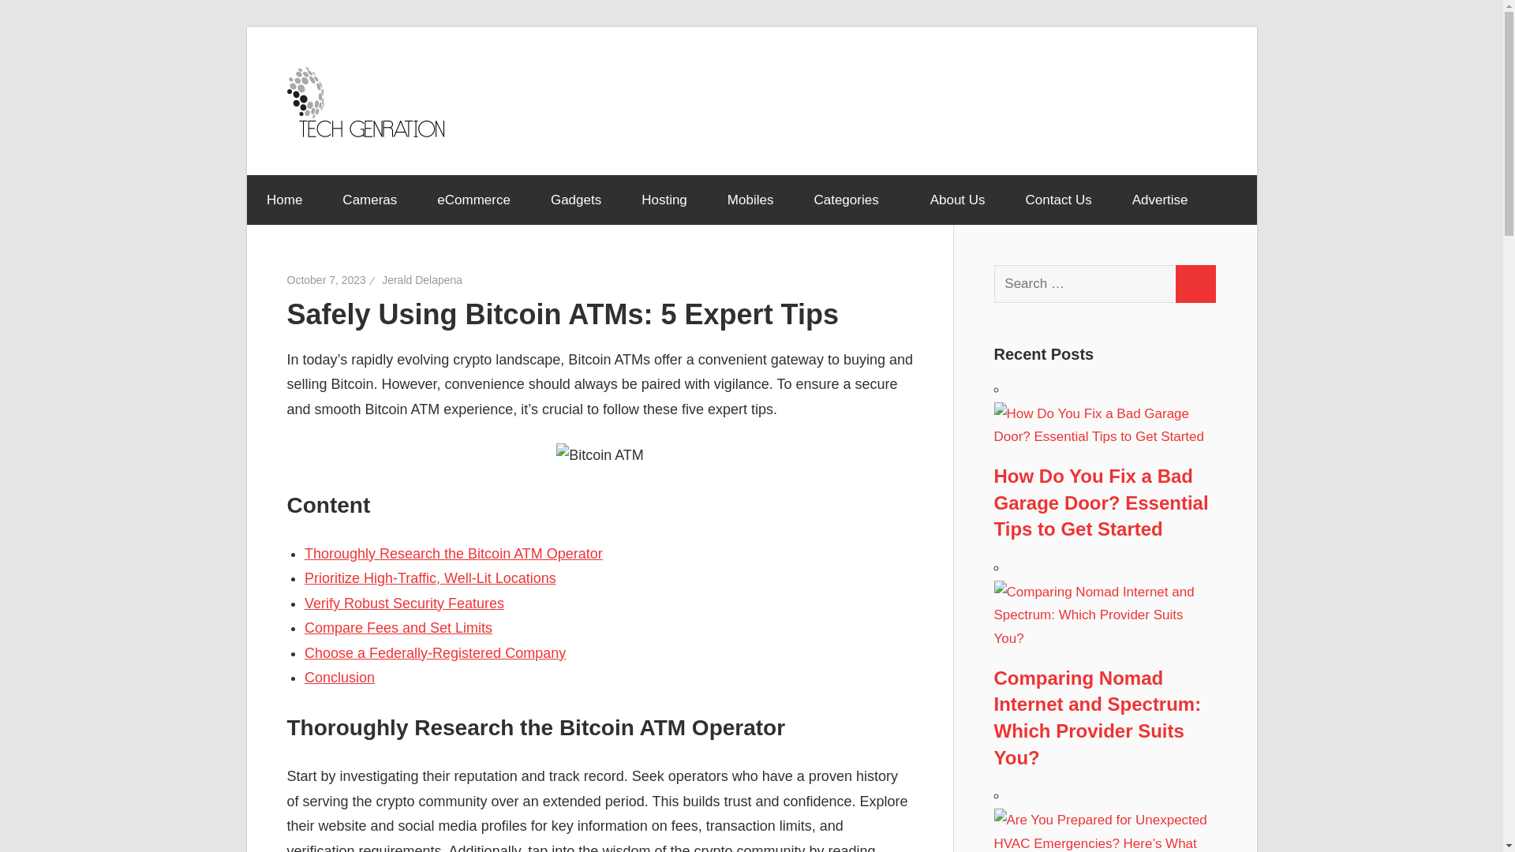 The height and width of the screenshot is (852, 1515). I want to click on Thoroughly Research the Bitcoin ATM Operator, so click(453, 554).